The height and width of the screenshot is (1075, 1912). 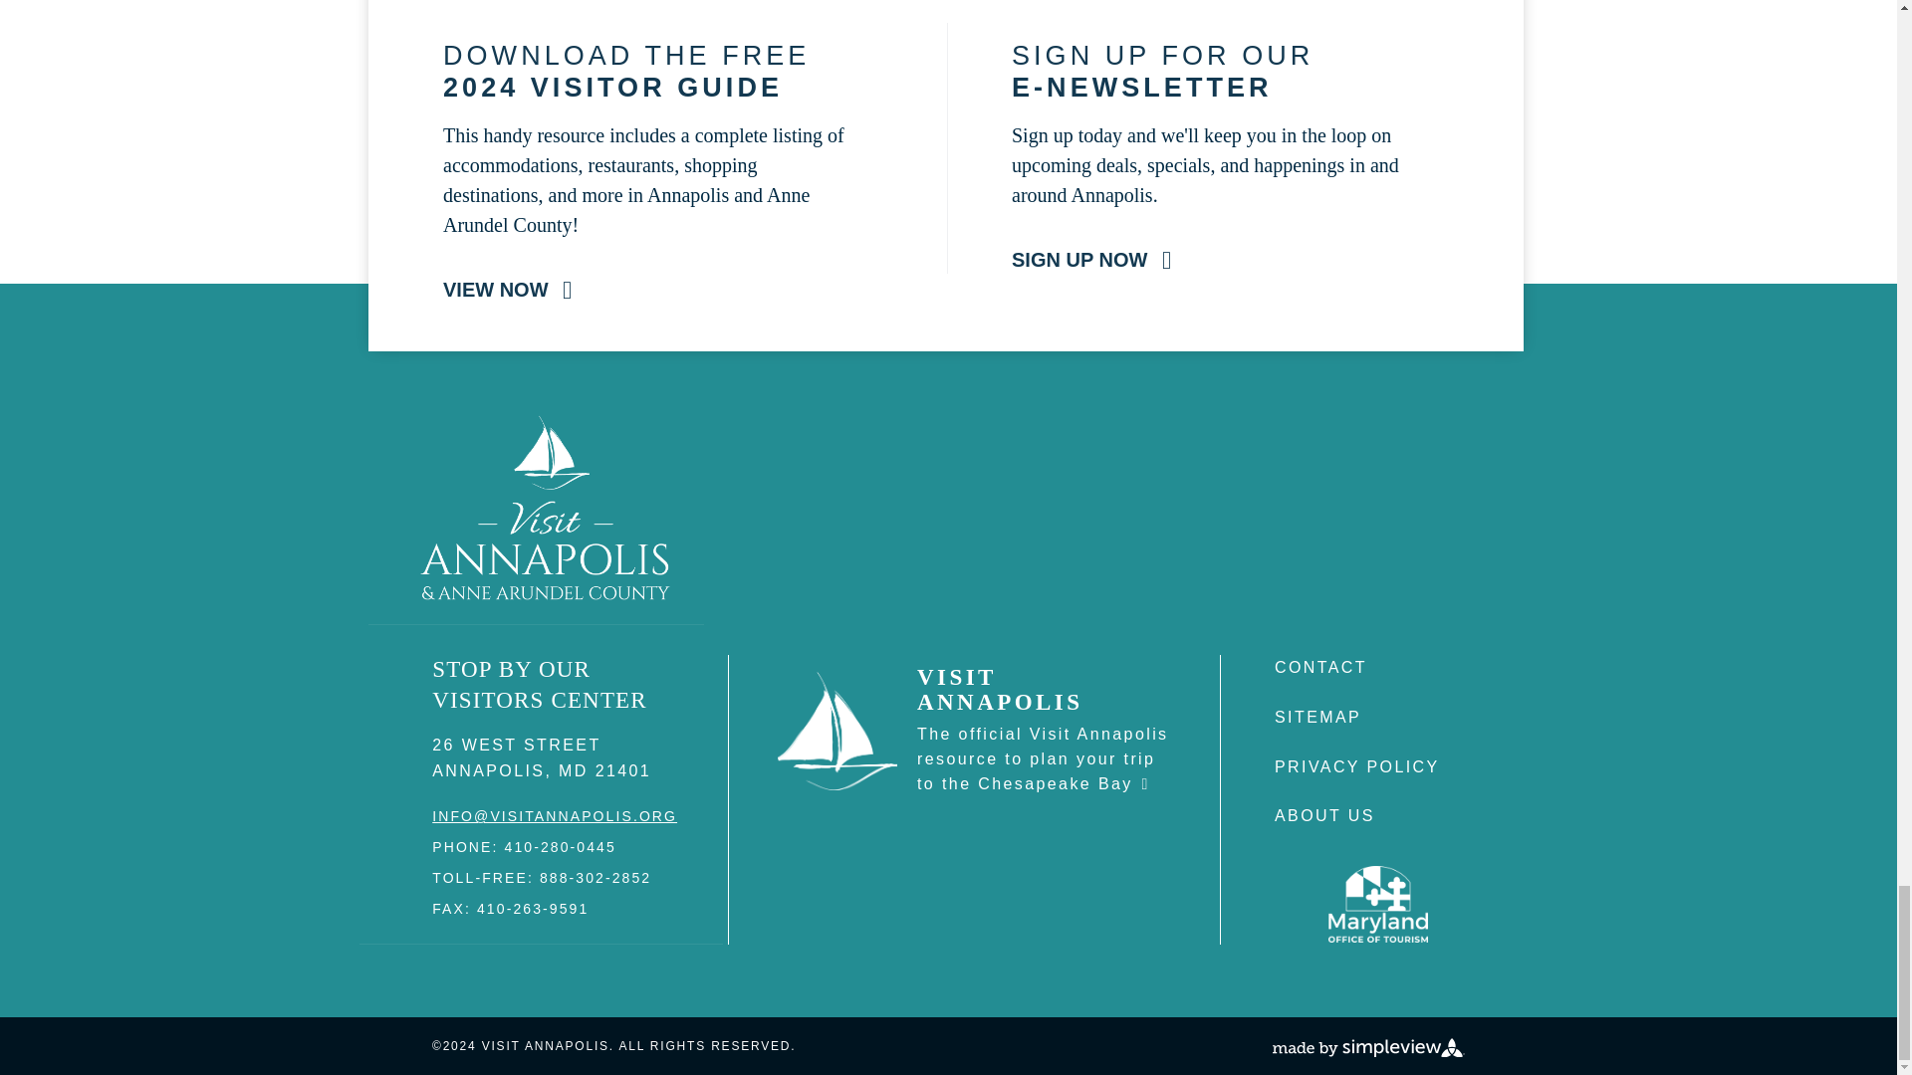 I want to click on Privacy Policy, so click(x=1356, y=766).